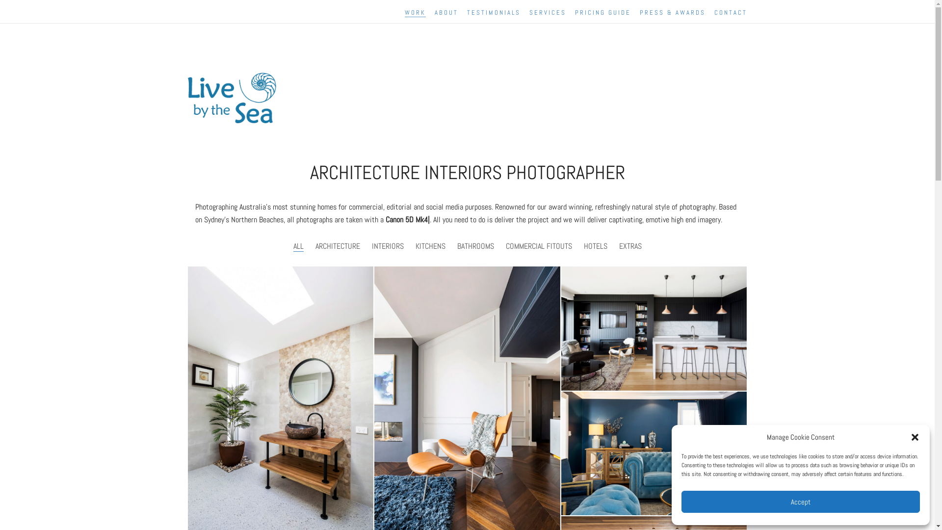  What do you see at coordinates (446, 13) in the screenshot?
I see `ABOUT` at bounding box center [446, 13].